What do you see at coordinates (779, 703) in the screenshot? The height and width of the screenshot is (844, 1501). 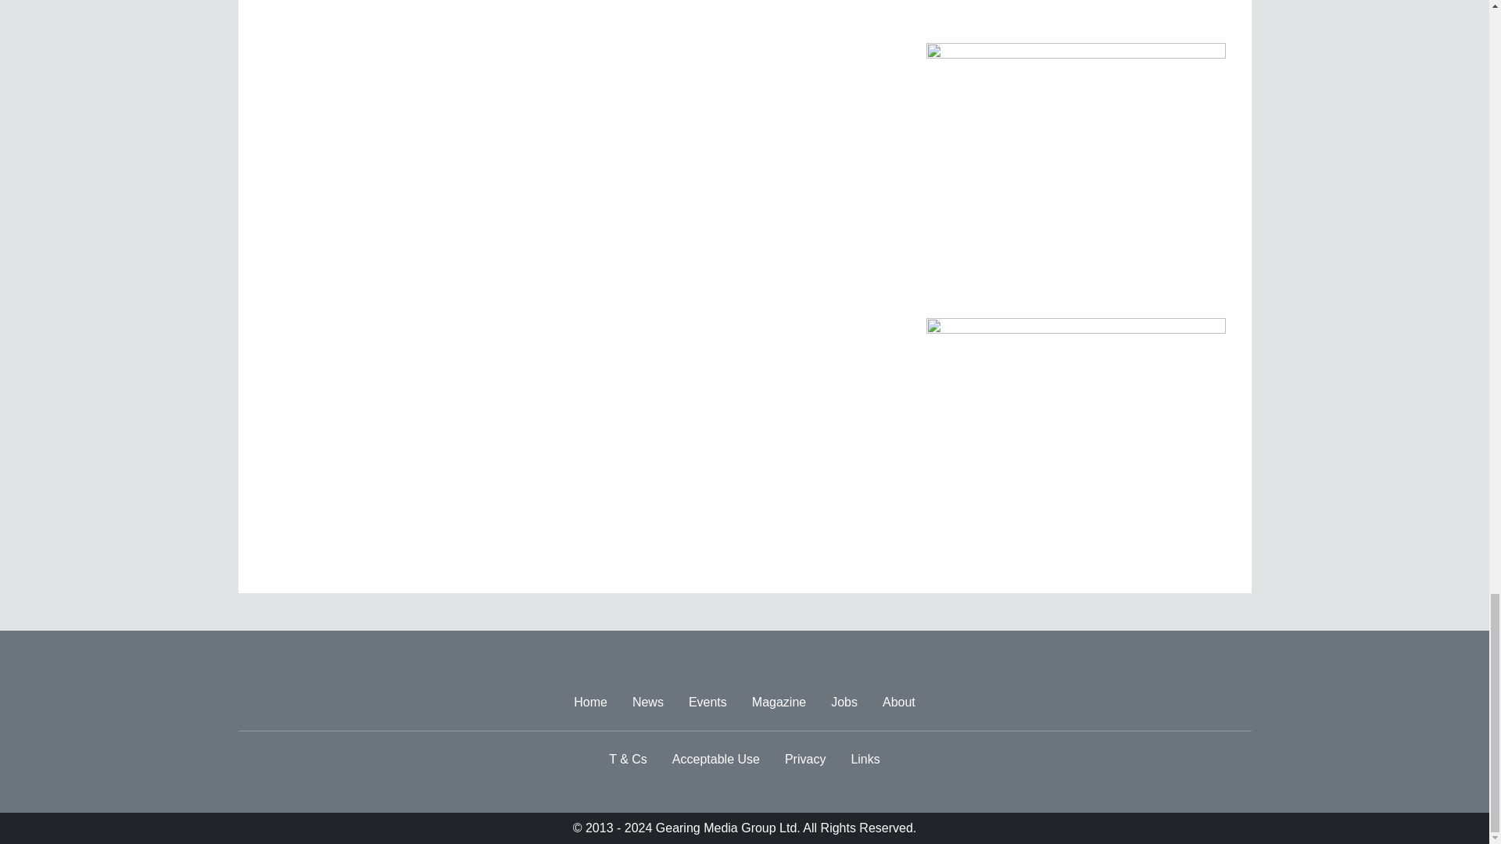 I see `Magazine` at bounding box center [779, 703].